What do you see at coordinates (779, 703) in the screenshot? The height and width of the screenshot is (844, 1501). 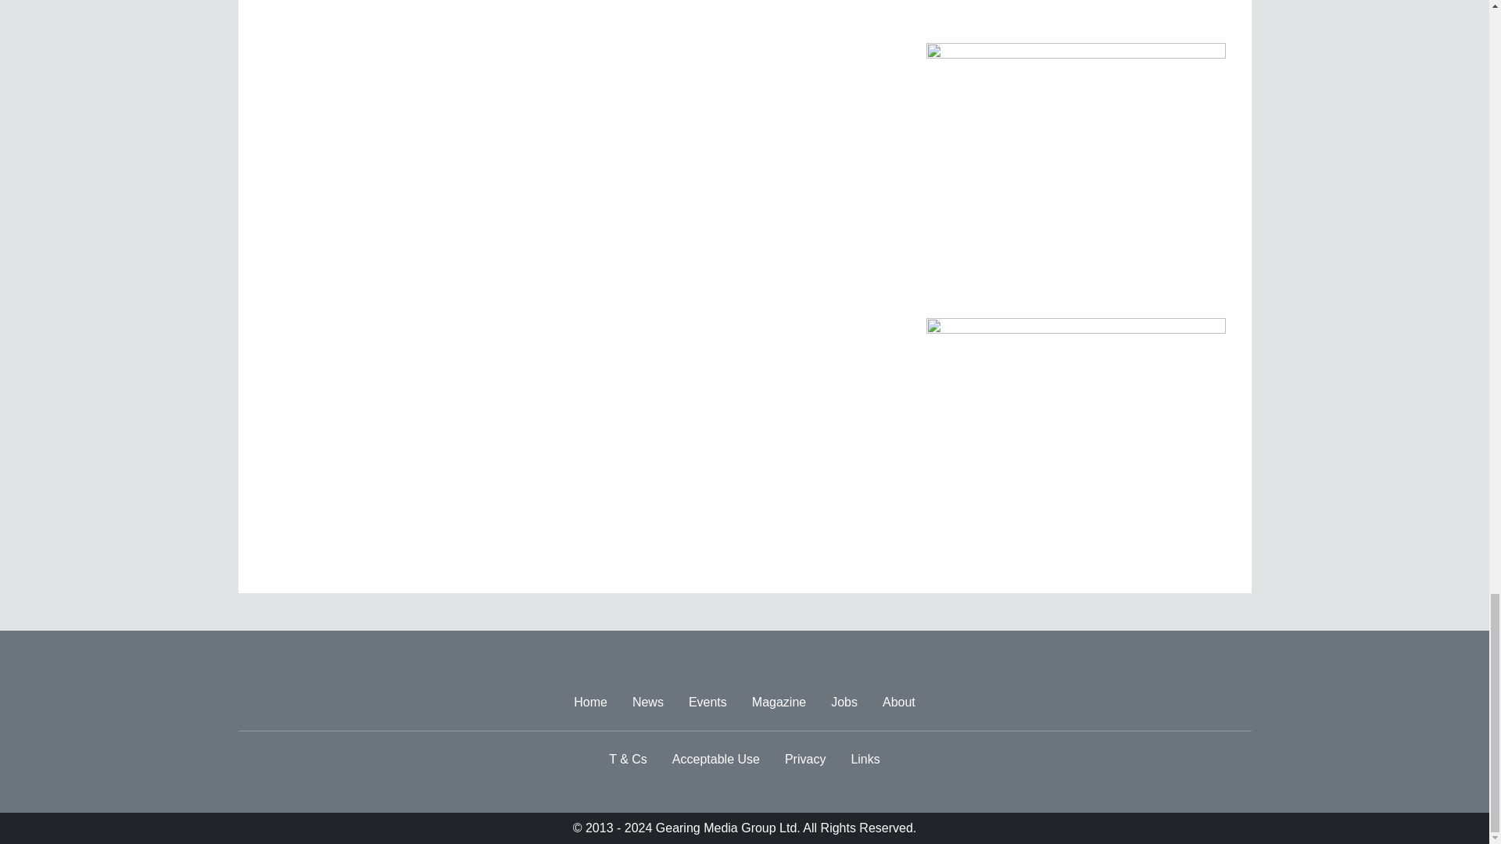 I see `Magazine` at bounding box center [779, 703].